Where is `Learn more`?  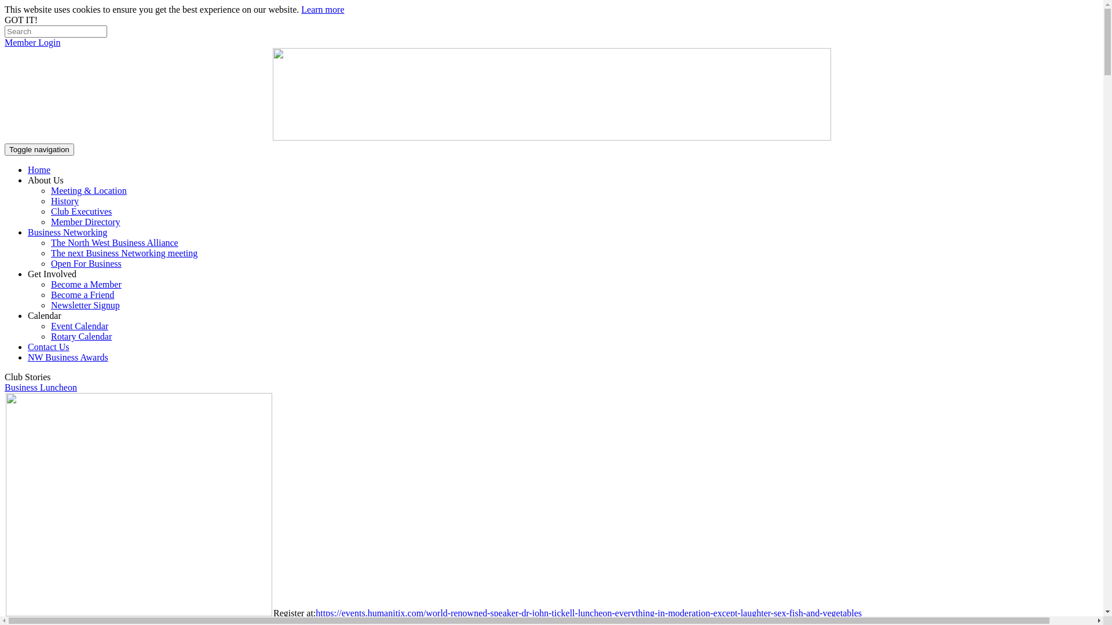
Learn more is located at coordinates (323, 9).